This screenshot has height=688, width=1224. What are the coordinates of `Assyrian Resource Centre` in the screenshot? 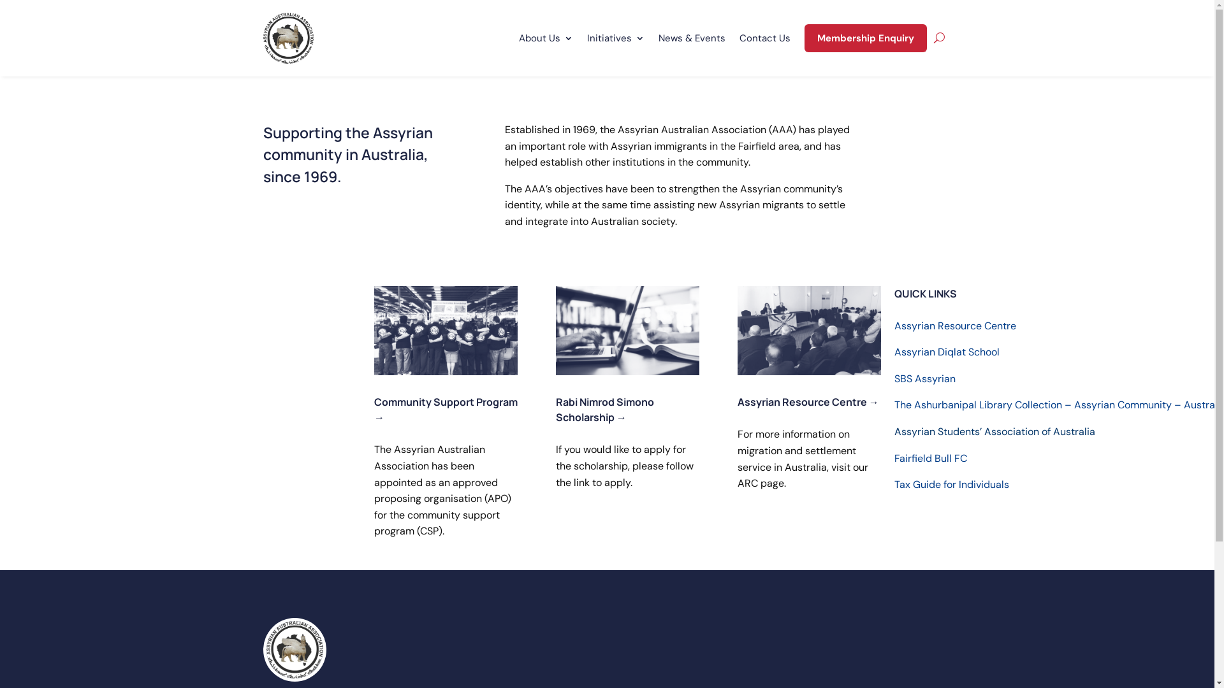 It's located at (955, 326).